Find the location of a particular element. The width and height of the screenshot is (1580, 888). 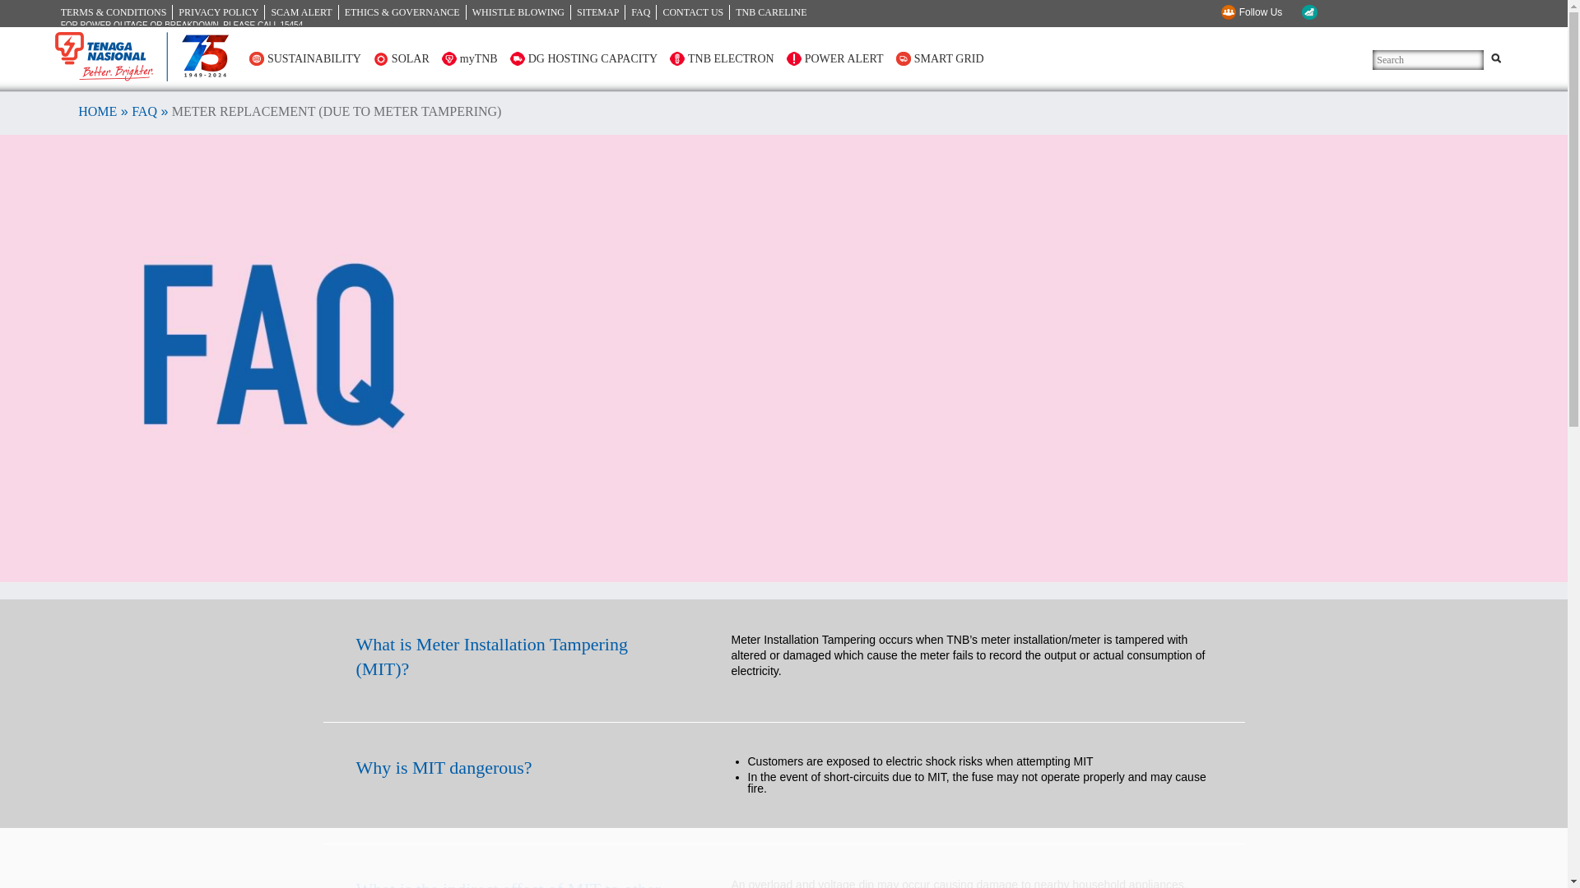

PRIVACY POLICY is located at coordinates (219, 12).